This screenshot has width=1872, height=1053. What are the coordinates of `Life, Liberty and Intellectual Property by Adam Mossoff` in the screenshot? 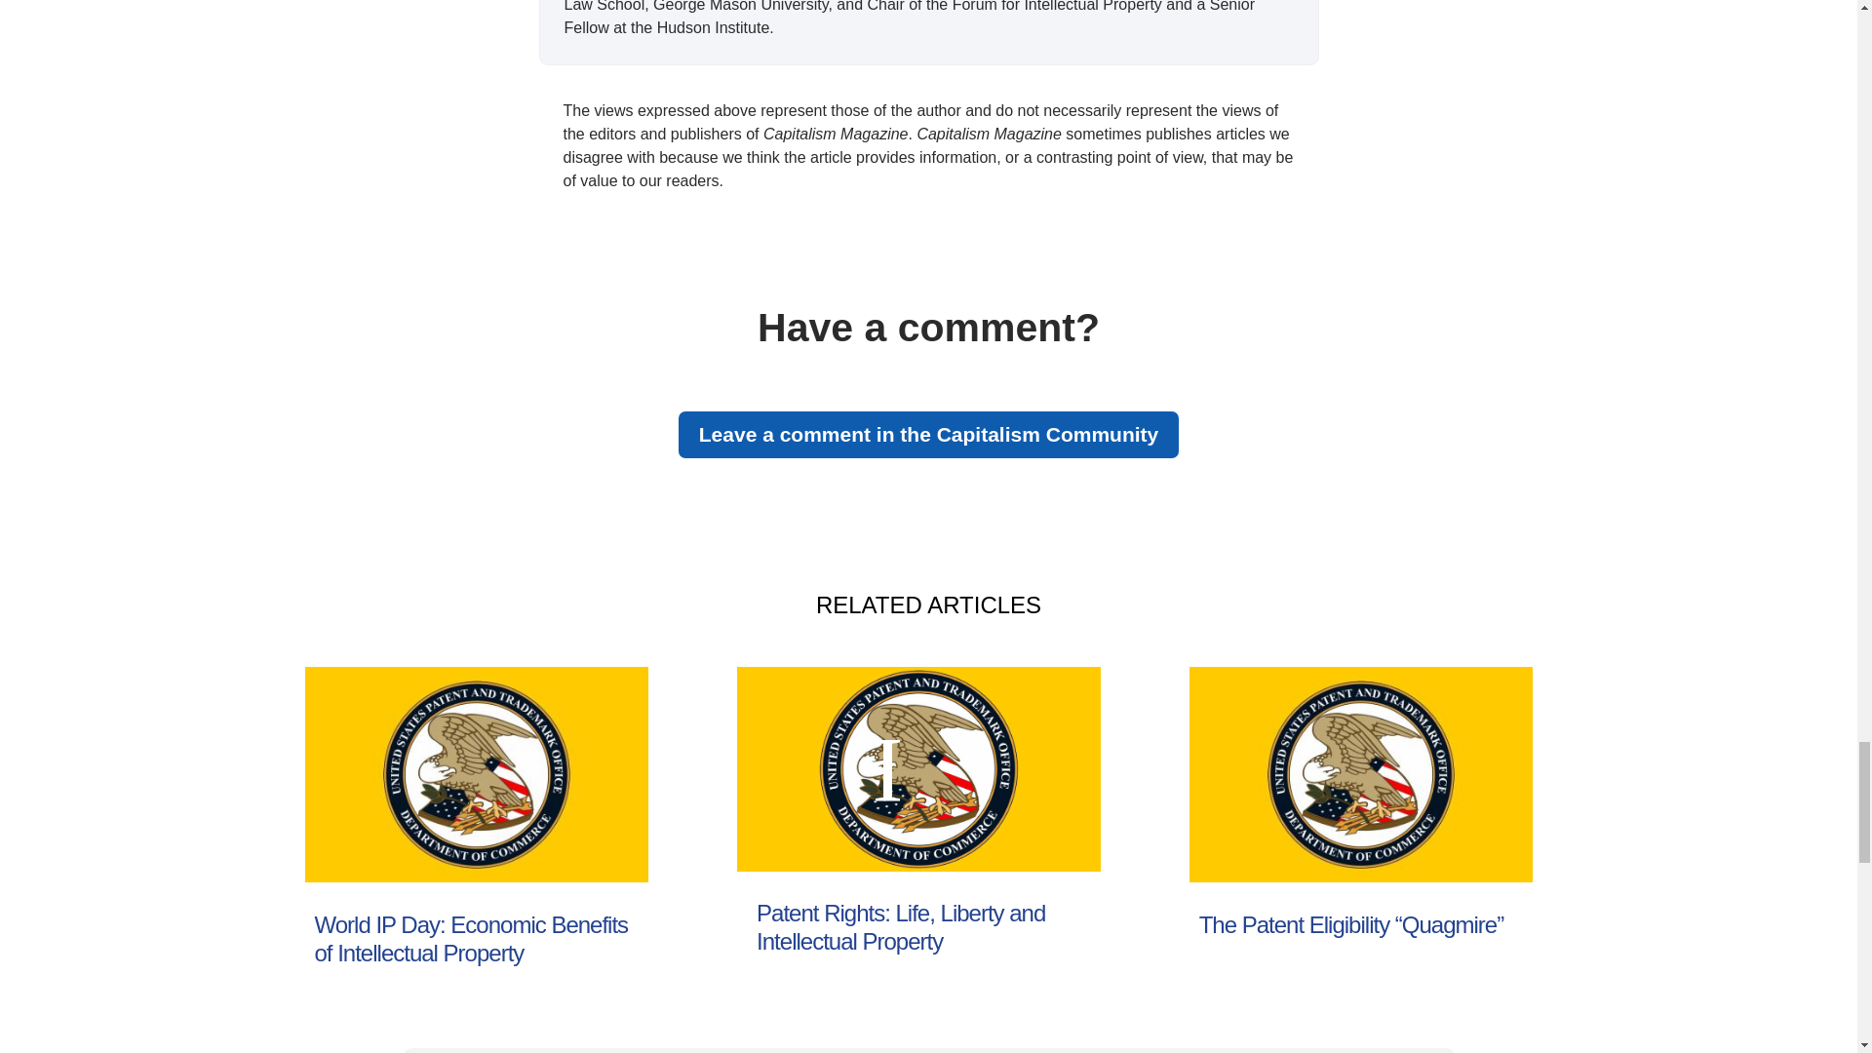 It's located at (918, 768).